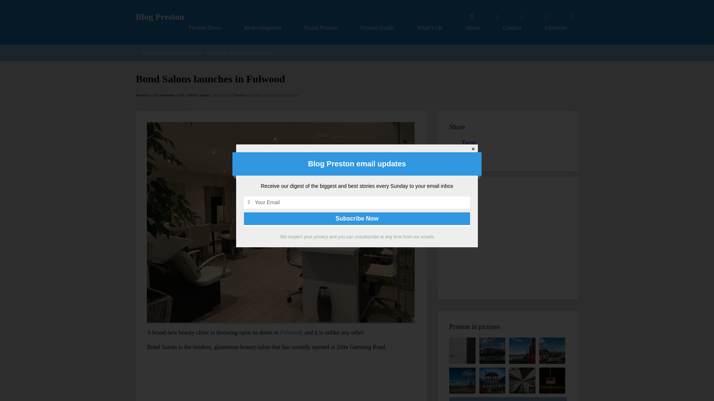 The height and width of the screenshot is (401, 714). What do you see at coordinates (512, 27) in the screenshot?
I see `Contact Blog Preston` at bounding box center [512, 27].